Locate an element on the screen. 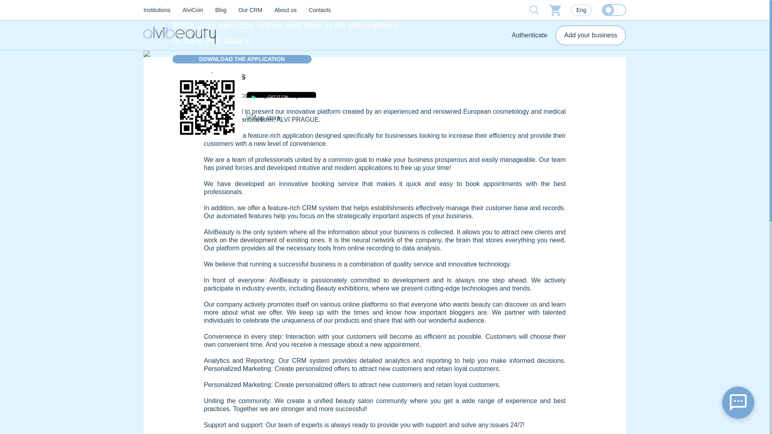 The height and width of the screenshot is (434, 772). Eng is located at coordinates (581, 10).